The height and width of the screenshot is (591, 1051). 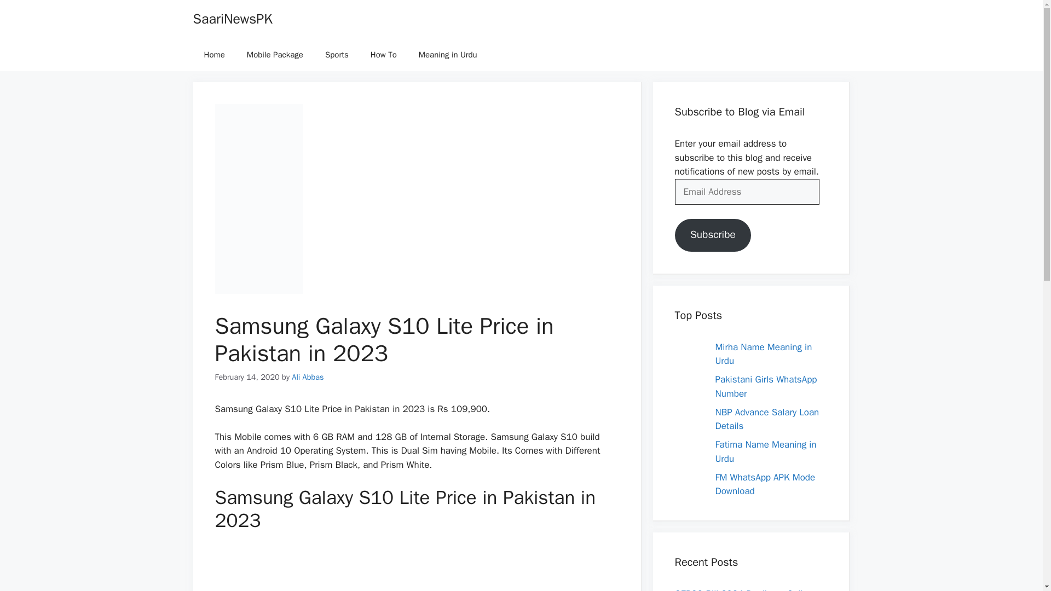 What do you see at coordinates (308, 376) in the screenshot?
I see `Ali Abbas` at bounding box center [308, 376].